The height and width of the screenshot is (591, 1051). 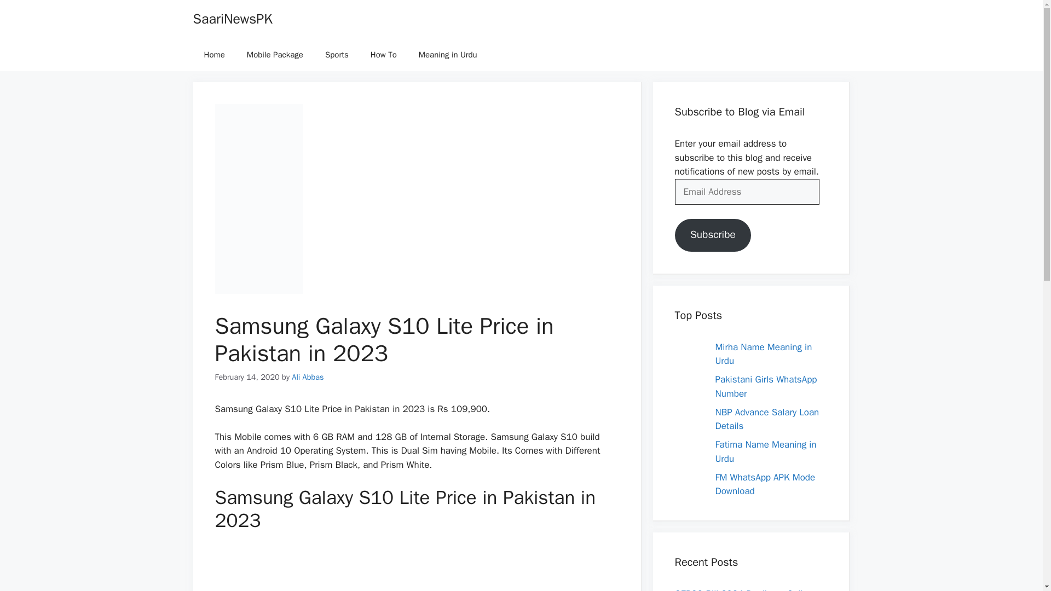 What do you see at coordinates (308, 376) in the screenshot?
I see `Ali Abbas` at bounding box center [308, 376].